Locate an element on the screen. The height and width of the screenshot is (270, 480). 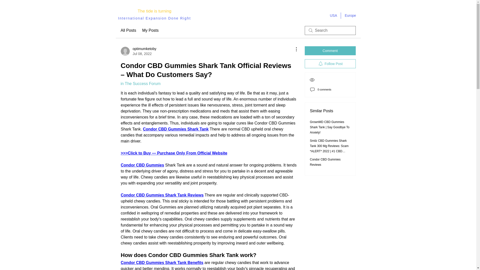
Condor CBD Gummies Shark Tank Benefits is located at coordinates (150, 30).